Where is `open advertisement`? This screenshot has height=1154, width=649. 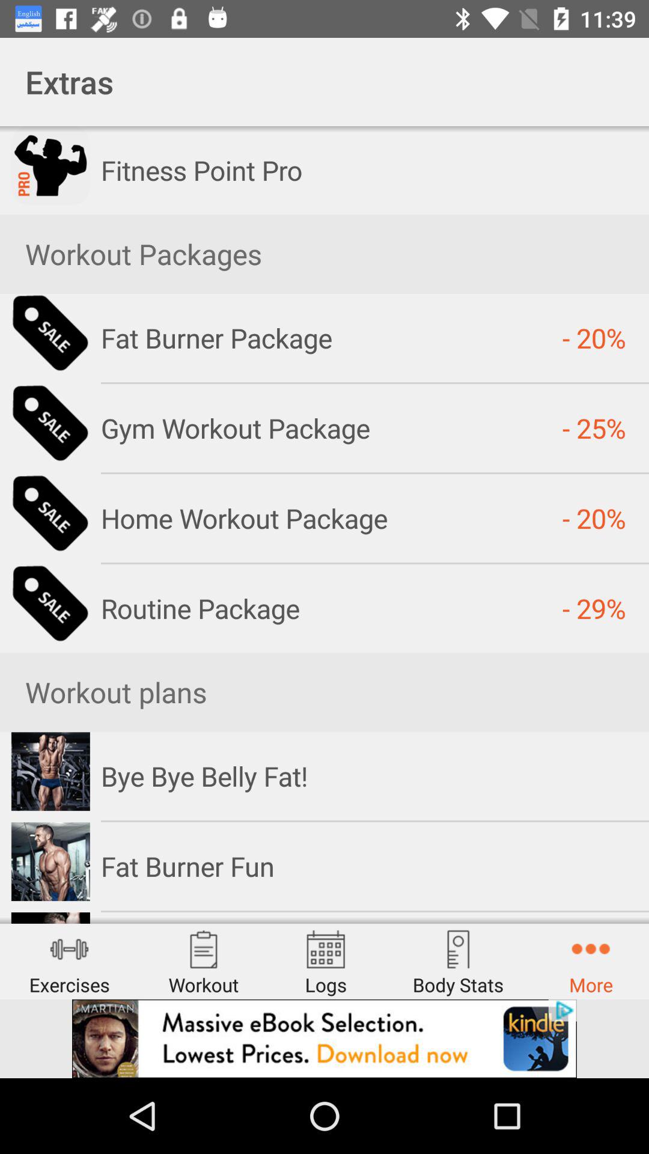
open advertisement is located at coordinates (324, 1039).